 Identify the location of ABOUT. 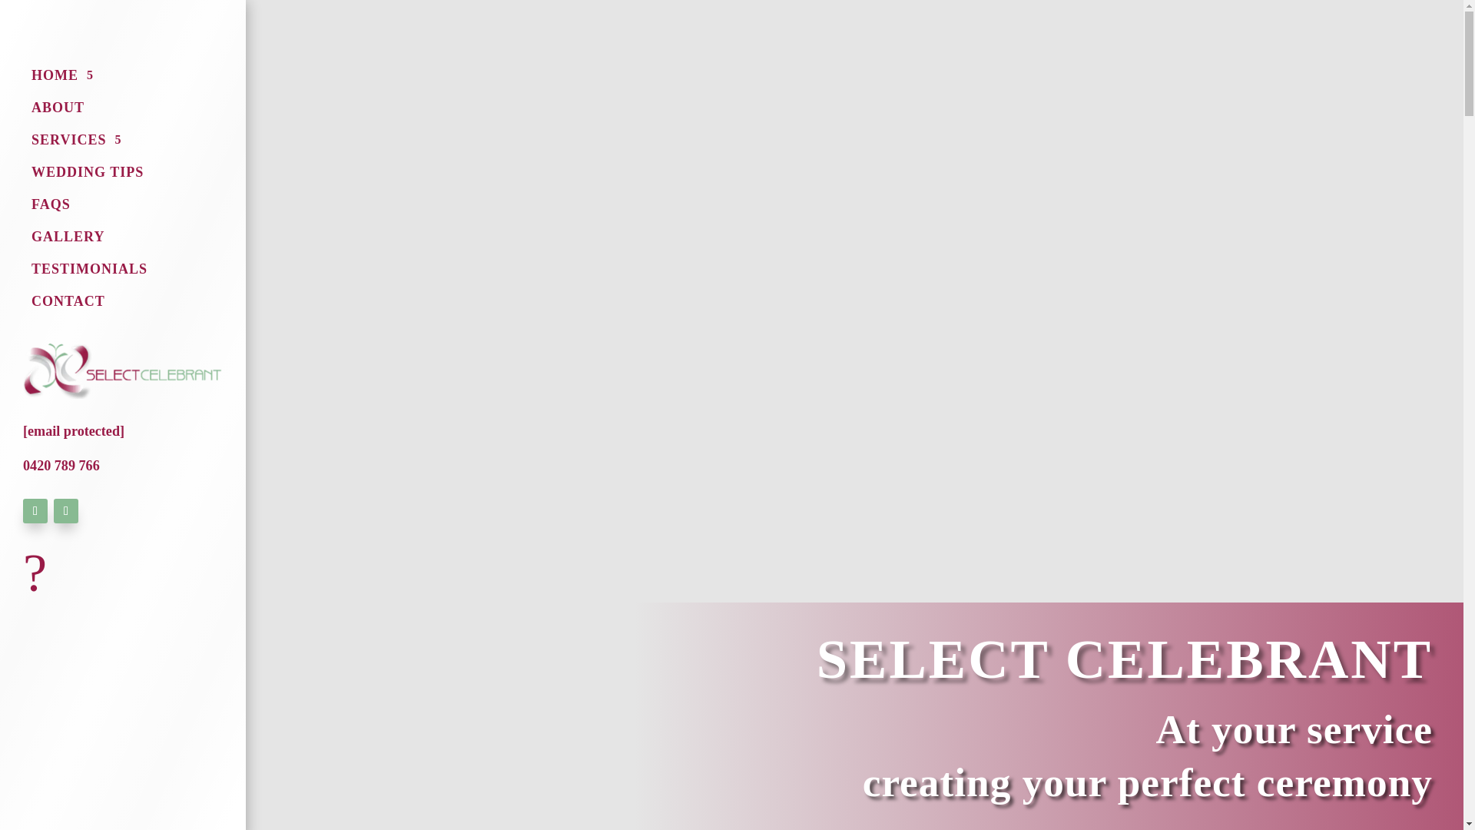
(57, 111).